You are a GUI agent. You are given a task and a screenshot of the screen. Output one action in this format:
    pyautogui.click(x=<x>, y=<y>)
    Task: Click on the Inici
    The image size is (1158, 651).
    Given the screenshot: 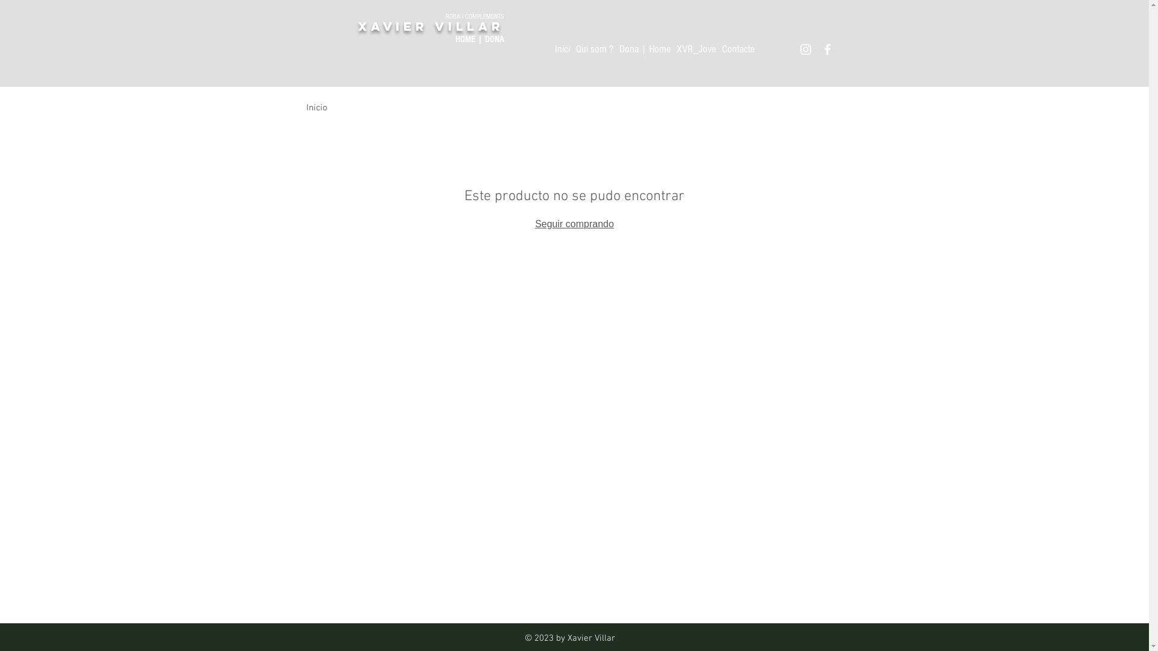 What is the action you would take?
    pyautogui.click(x=315, y=108)
    